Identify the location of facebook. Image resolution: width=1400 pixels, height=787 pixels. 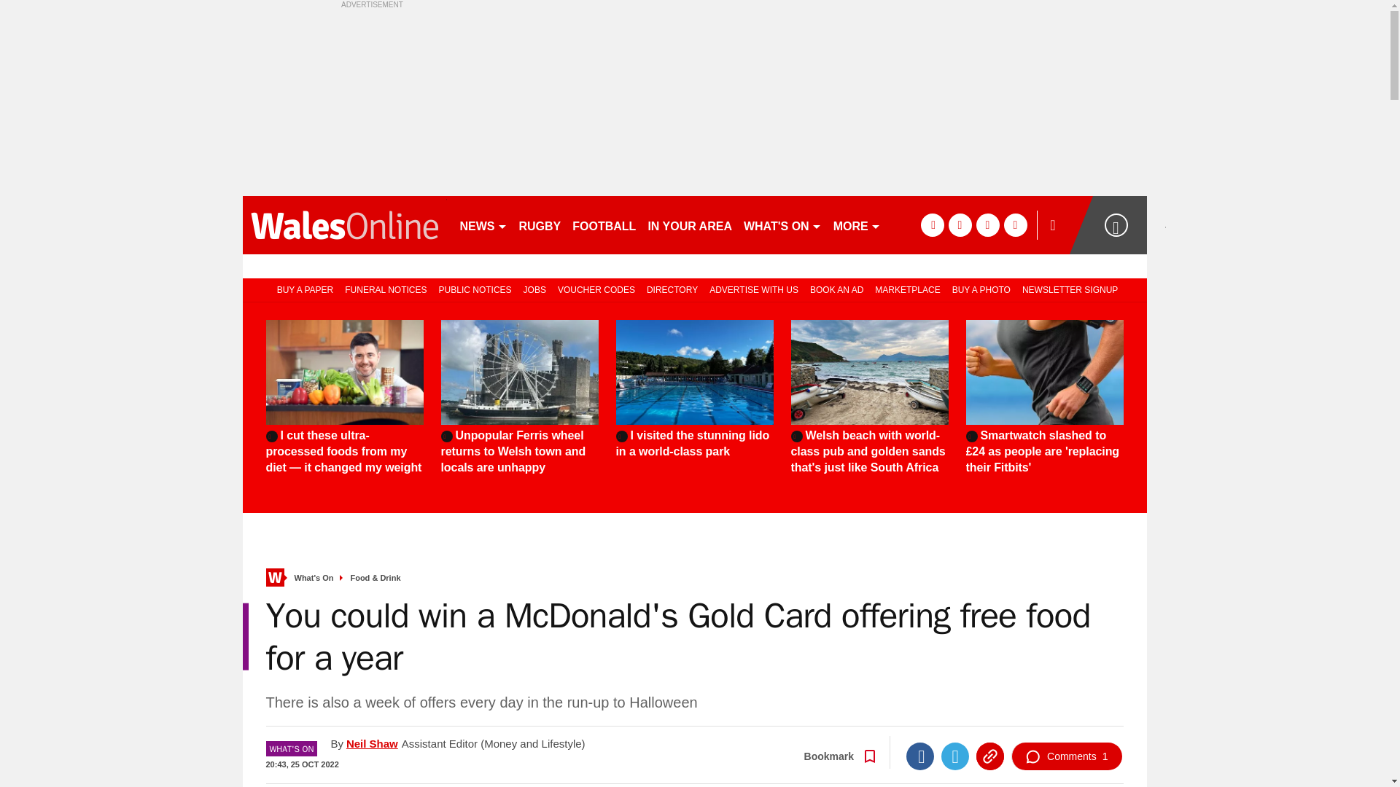
(932, 224).